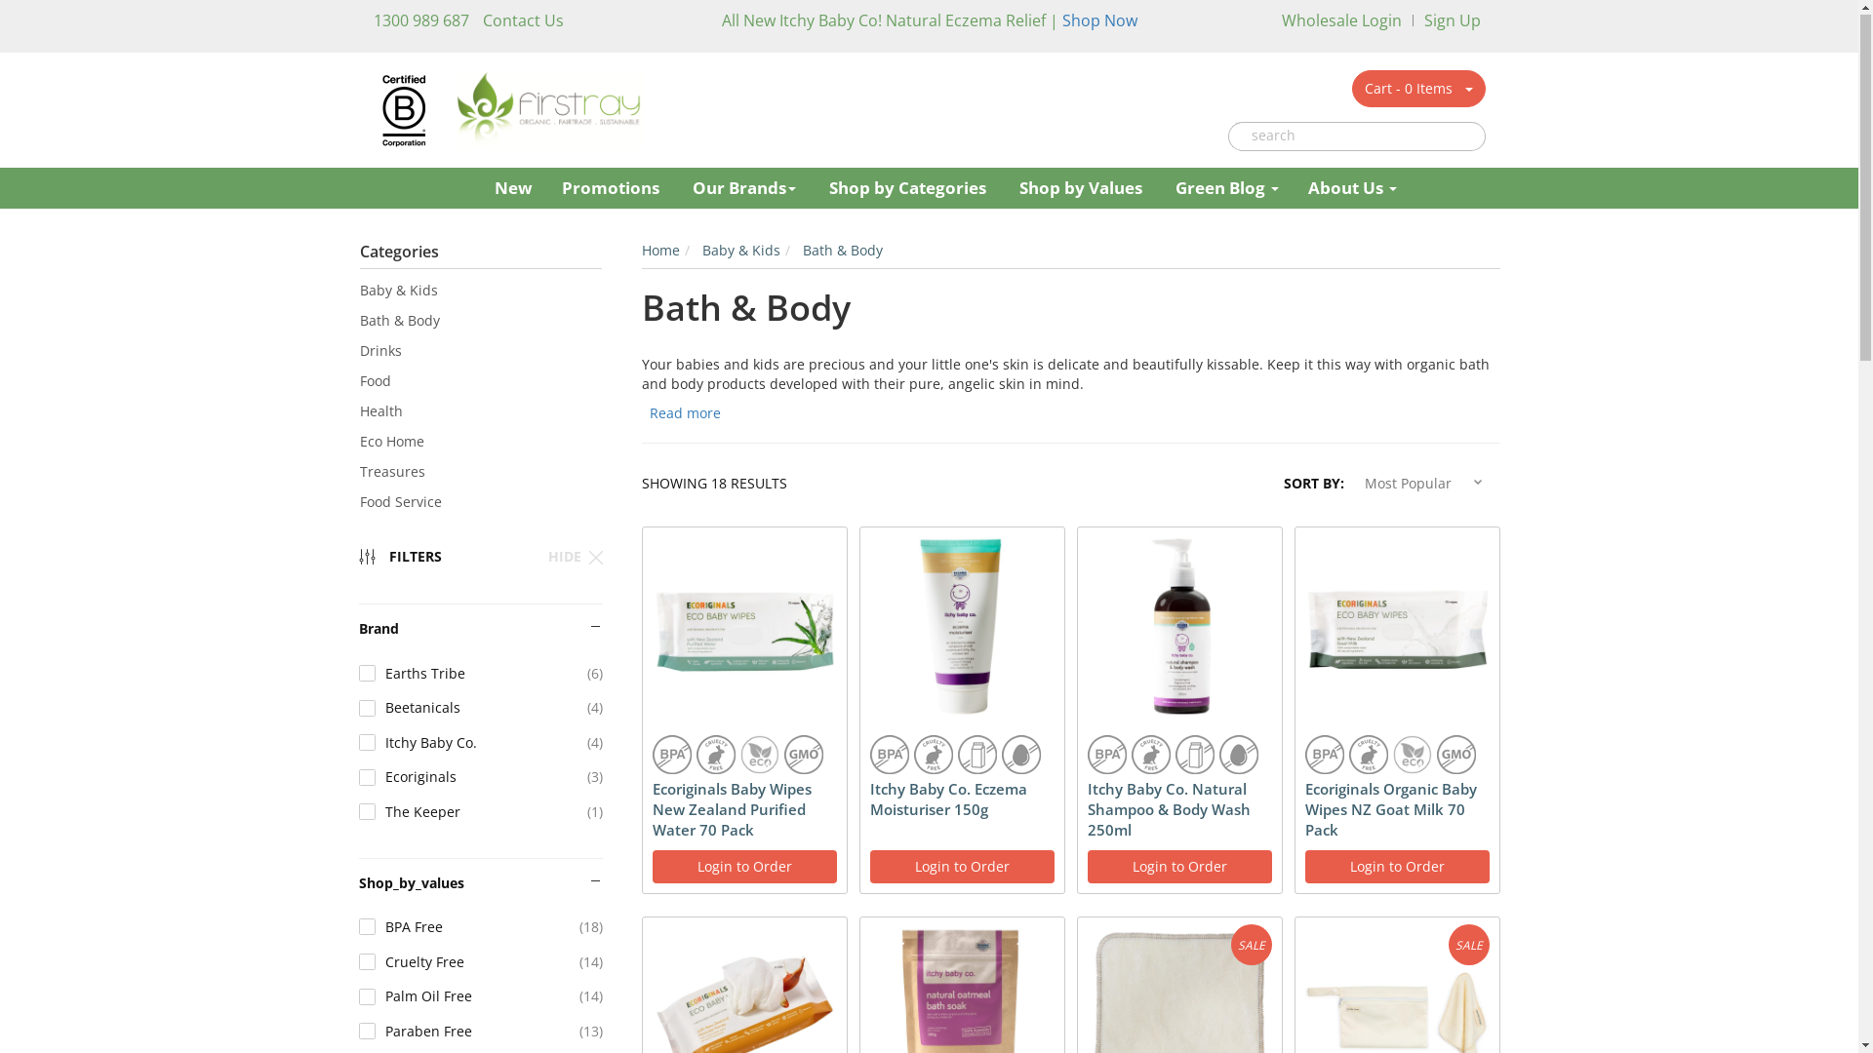 The image size is (1873, 1053). What do you see at coordinates (480, 443) in the screenshot?
I see `Eco Home` at bounding box center [480, 443].